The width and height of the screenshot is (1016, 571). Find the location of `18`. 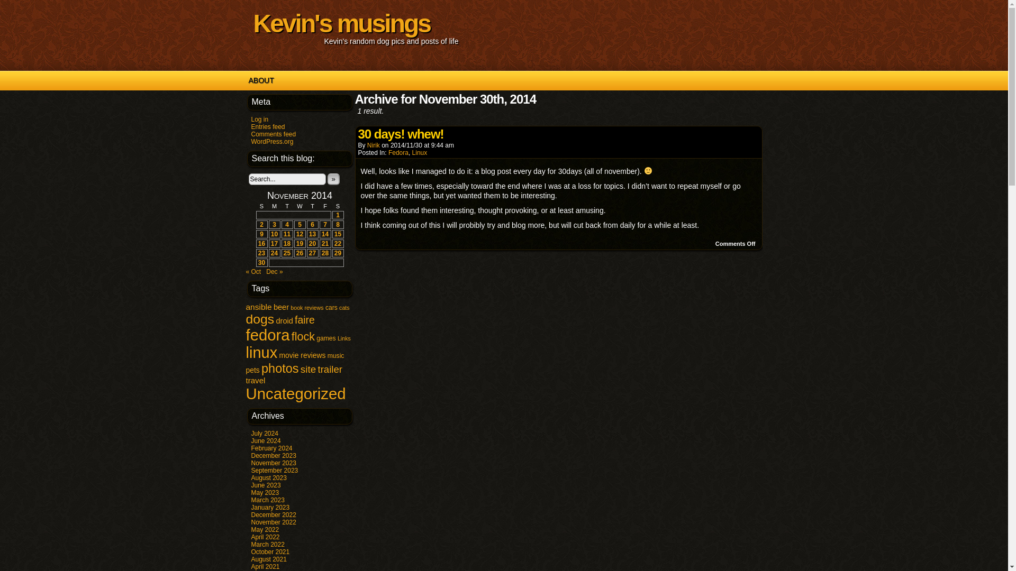

18 is located at coordinates (287, 243).